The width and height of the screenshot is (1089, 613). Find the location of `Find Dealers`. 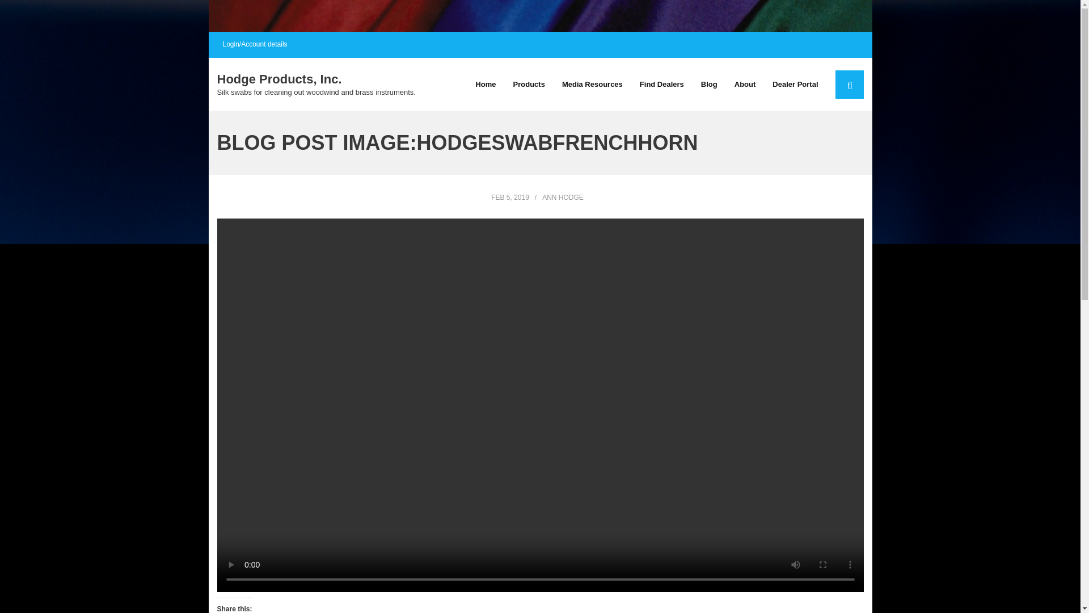

Find Dealers is located at coordinates (662, 84).